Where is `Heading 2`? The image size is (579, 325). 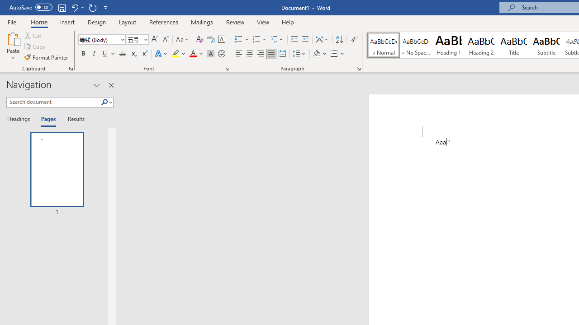 Heading 2 is located at coordinates (481, 45).